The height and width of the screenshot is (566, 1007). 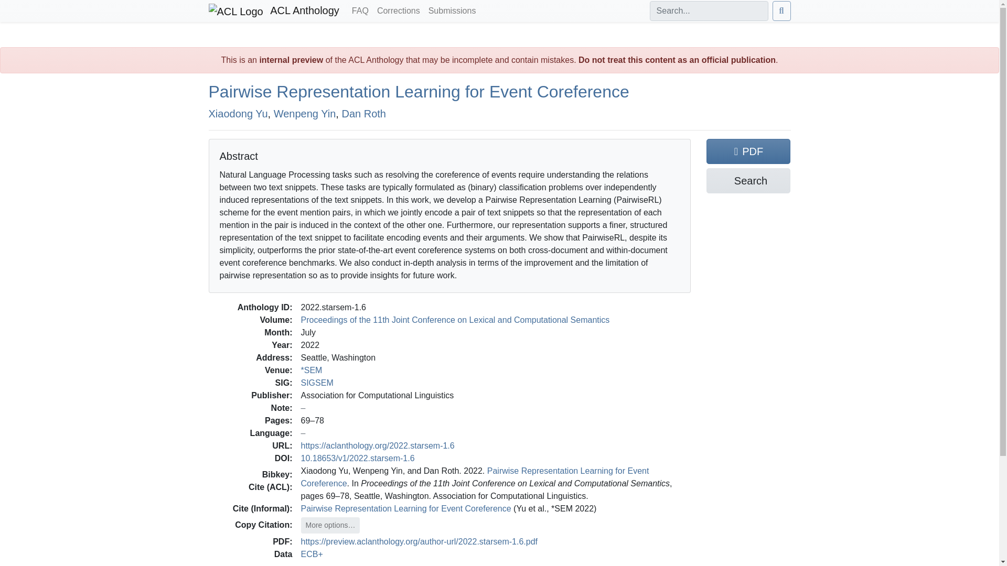 I want to click on Xiaodong Yu, so click(x=238, y=113).